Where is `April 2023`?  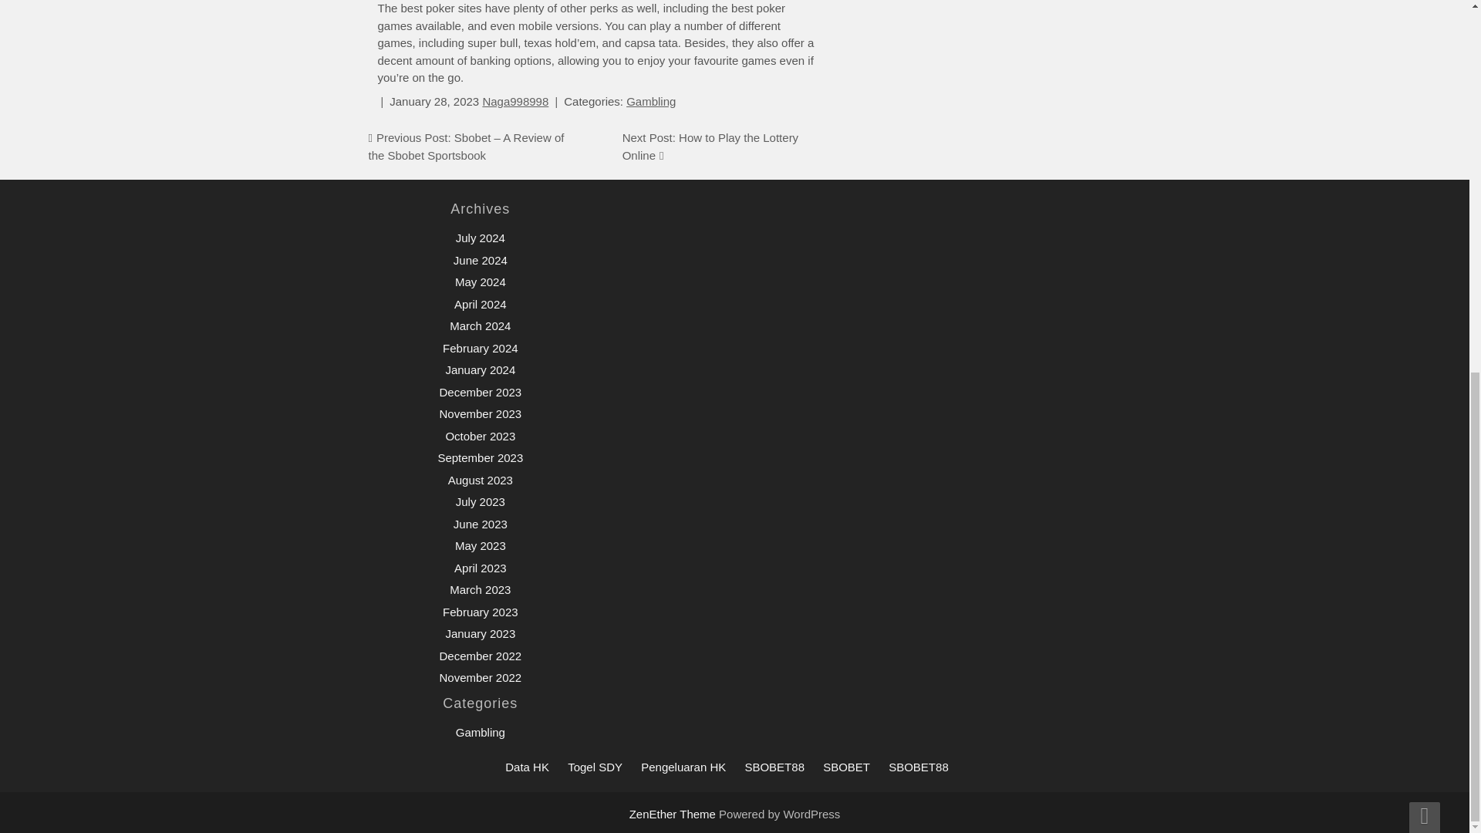 April 2023 is located at coordinates (480, 568).